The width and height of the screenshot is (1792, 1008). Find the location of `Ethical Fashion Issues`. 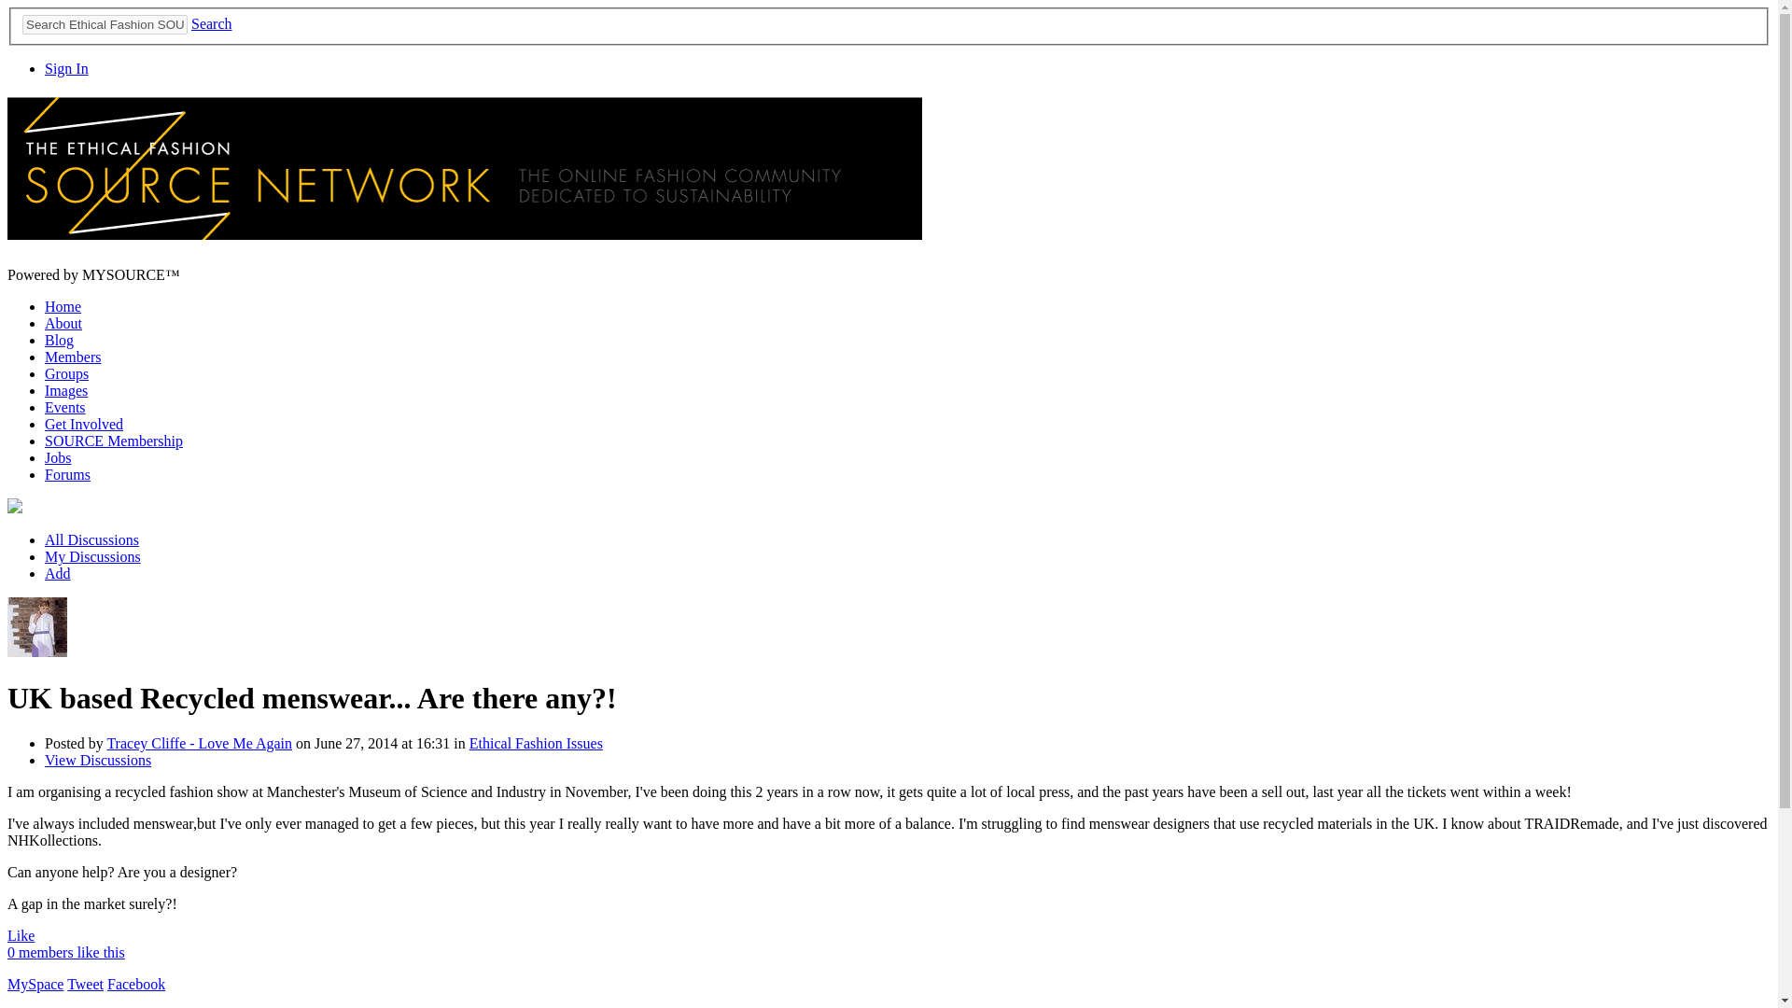

Ethical Fashion Issues is located at coordinates (536, 743).